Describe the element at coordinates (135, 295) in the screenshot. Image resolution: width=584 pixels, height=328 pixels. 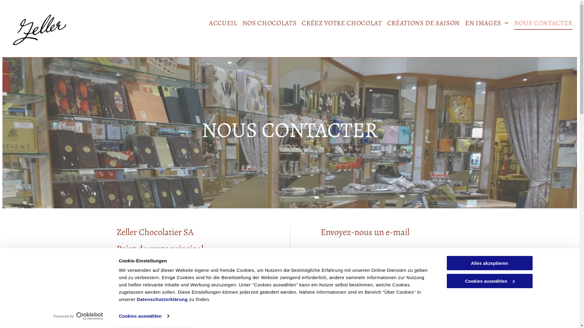
I see `Fax: 022 311 50 26` at that location.